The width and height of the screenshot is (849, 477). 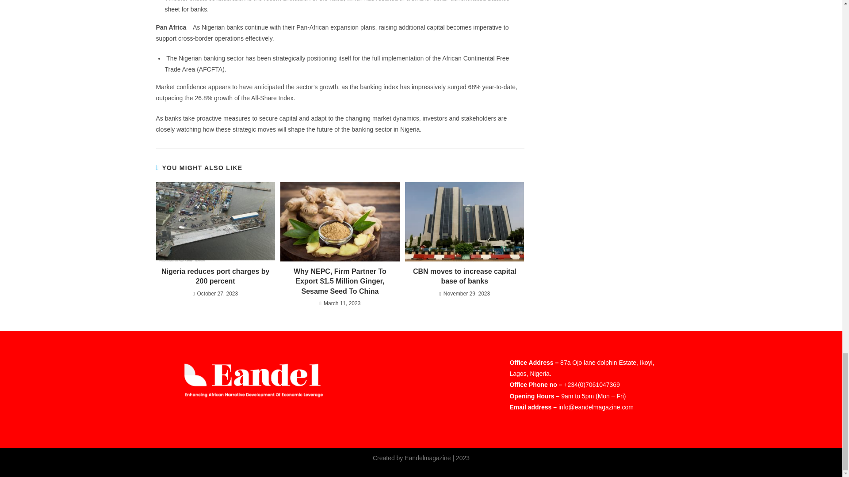 I want to click on CBN moves to increase capital base of banks, so click(x=464, y=276).